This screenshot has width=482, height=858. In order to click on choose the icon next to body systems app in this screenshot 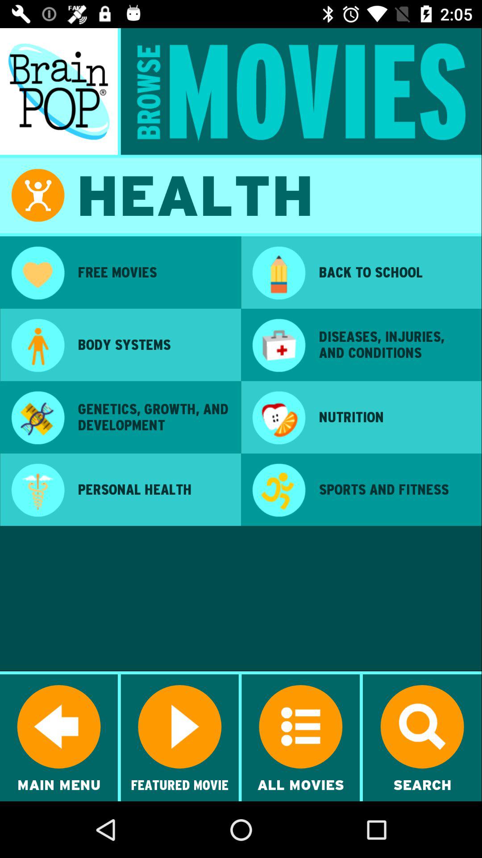, I will do `click(37, 346)`.